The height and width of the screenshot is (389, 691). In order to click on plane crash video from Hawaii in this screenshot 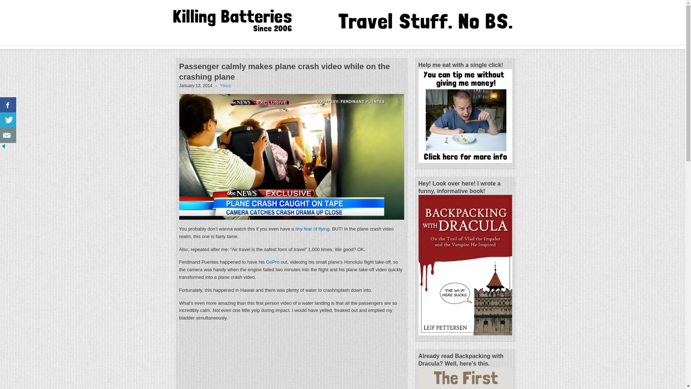, I will do `click(292, 157)`.